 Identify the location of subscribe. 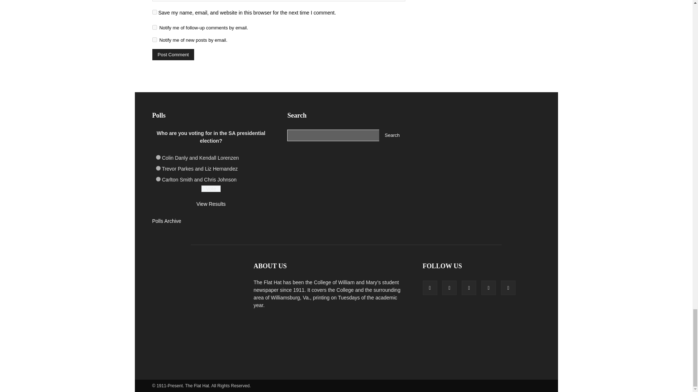
(154, 39).